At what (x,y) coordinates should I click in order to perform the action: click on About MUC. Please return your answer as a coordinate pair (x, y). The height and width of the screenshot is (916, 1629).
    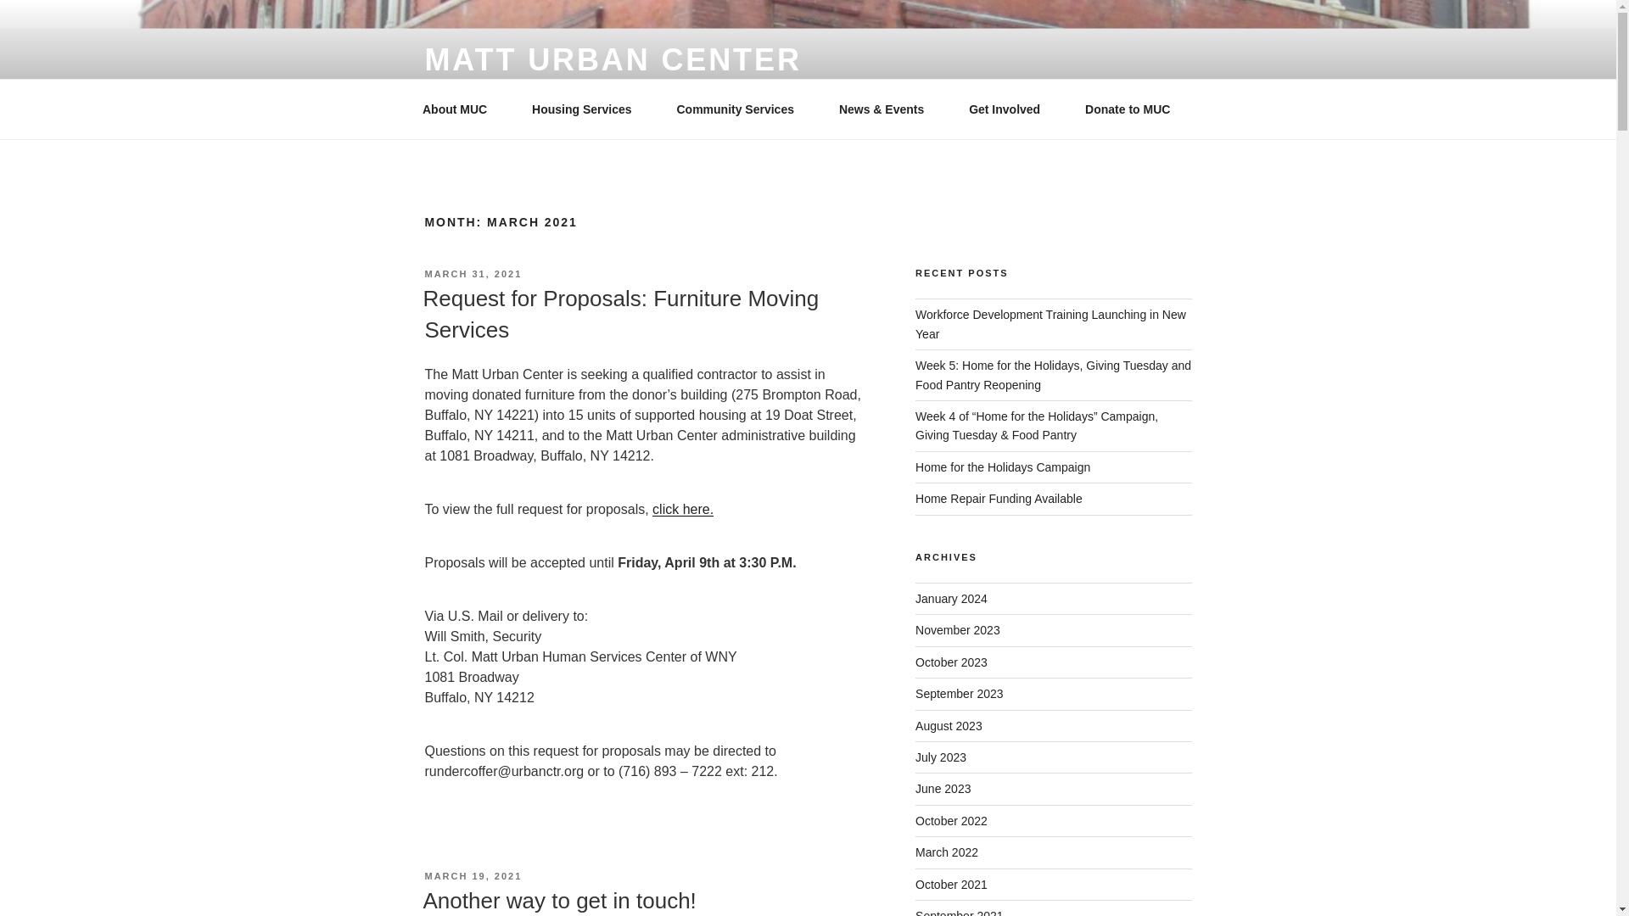
    Looking at the image, I should click on (460, 109).